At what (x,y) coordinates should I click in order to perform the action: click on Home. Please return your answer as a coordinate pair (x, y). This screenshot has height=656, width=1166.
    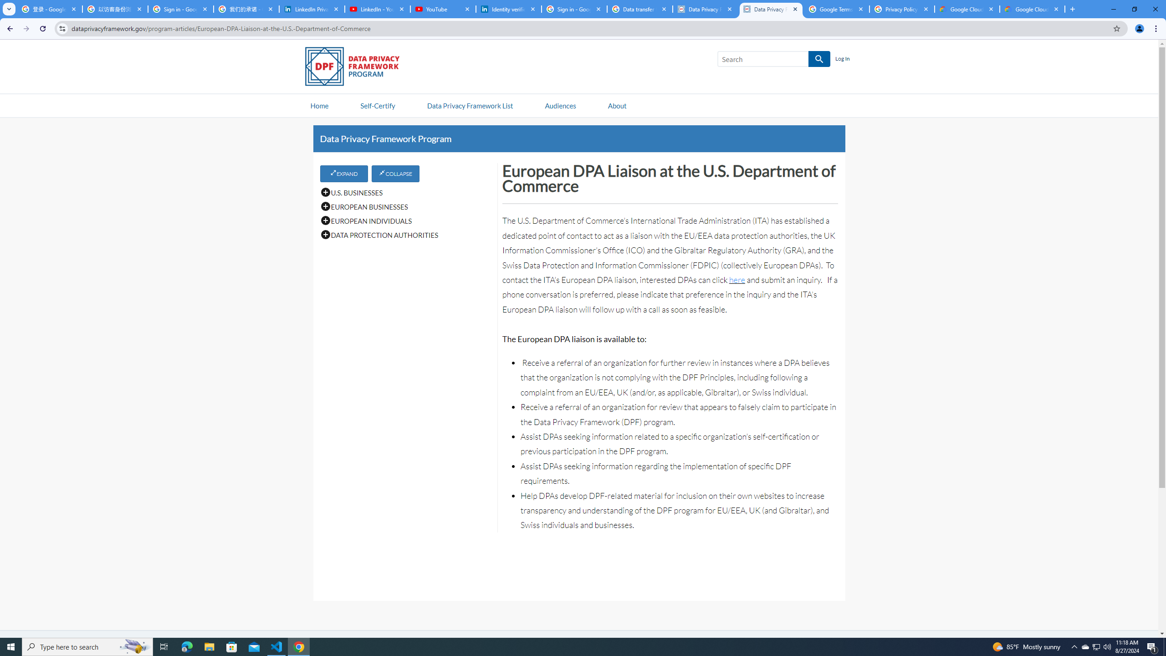
    Looking at the image, I should click on (319, 105).